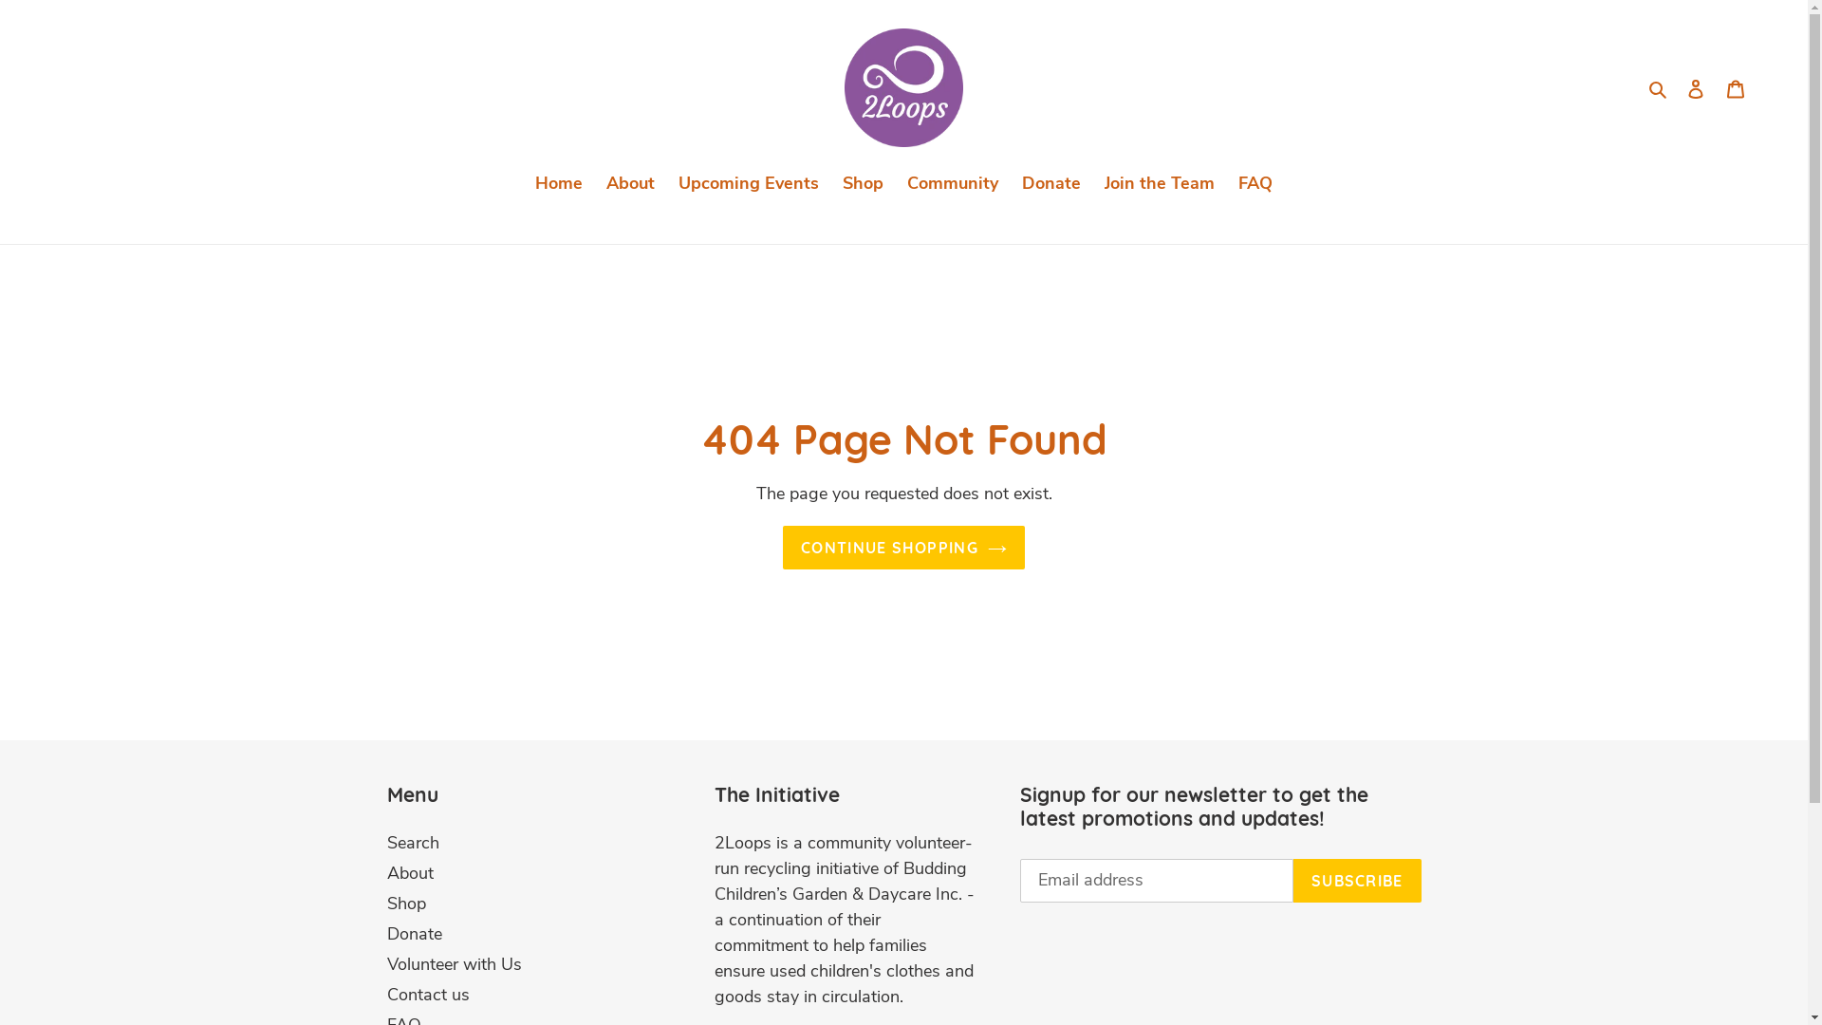 Image resolution: width=1822 pixels, height=1025 pixels. Describe the element at coordinates (903, 548) in the screenshot. I see `CONTINUE SHOPPING` at that location.